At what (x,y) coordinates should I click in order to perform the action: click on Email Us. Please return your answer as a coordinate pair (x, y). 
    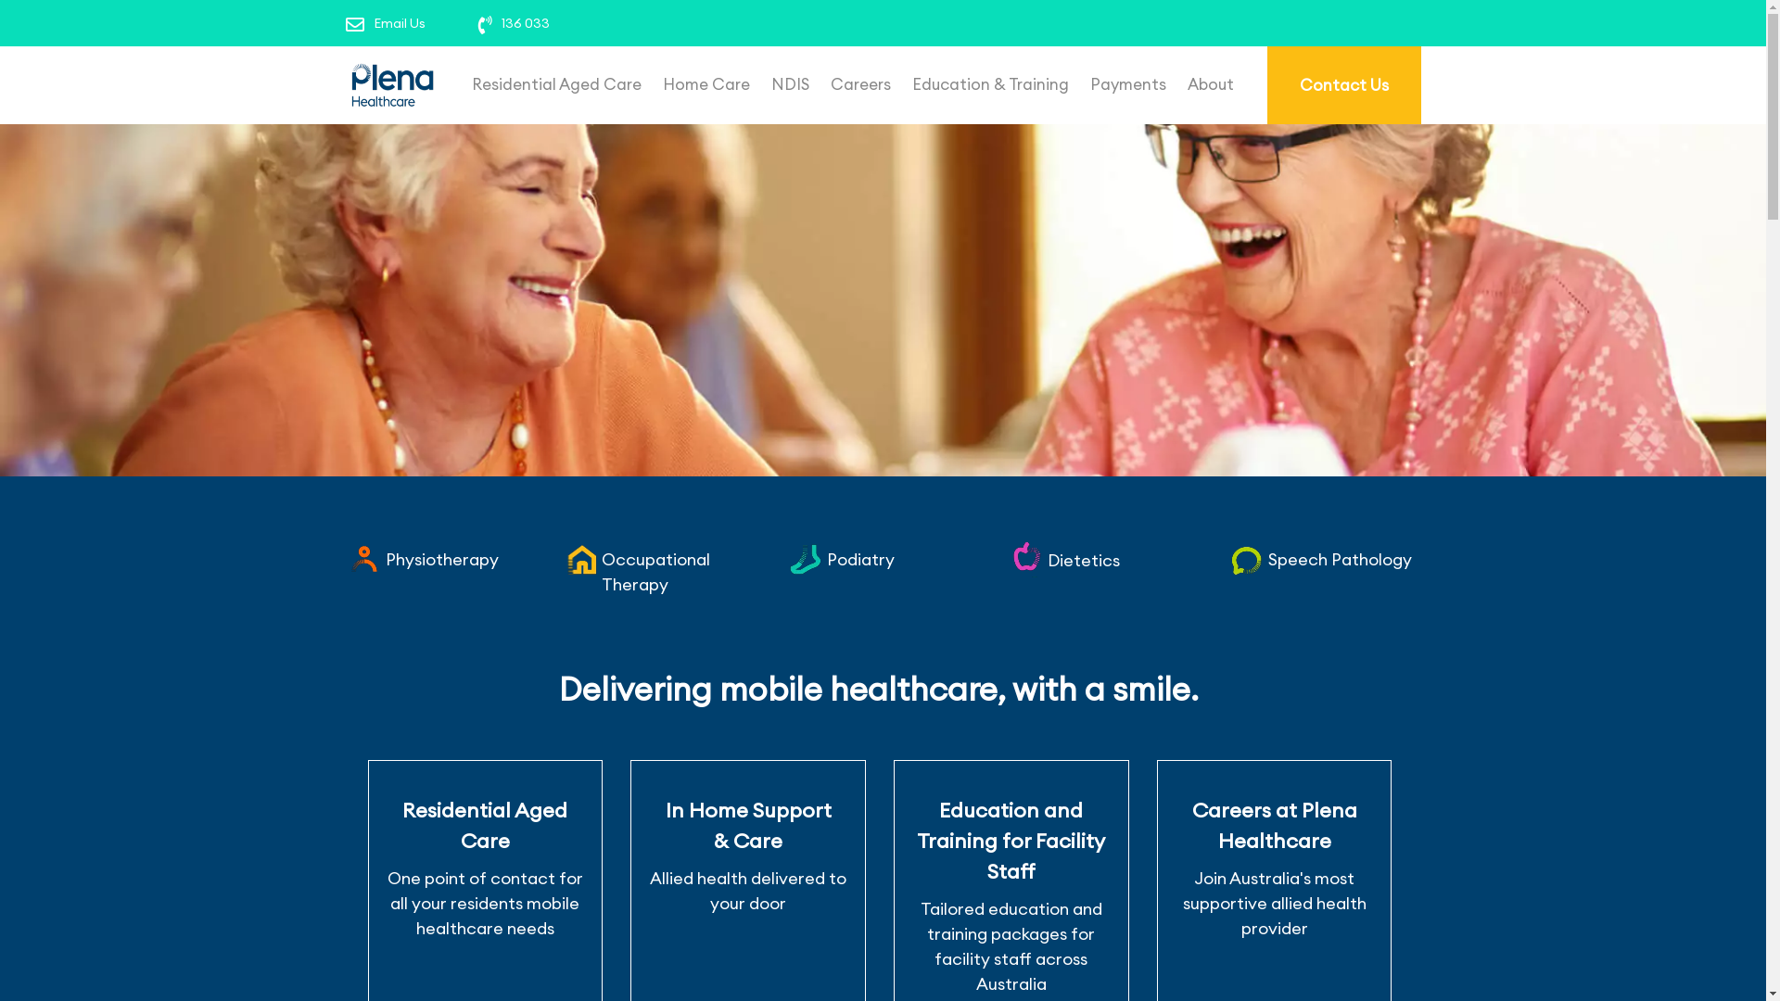
    Looking at the image, I should click on (399, 23).